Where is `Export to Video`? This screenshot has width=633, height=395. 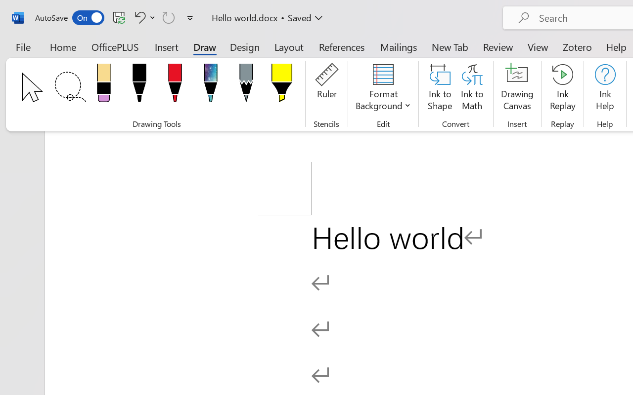 Export to Video is located at coordinates (289, 56).